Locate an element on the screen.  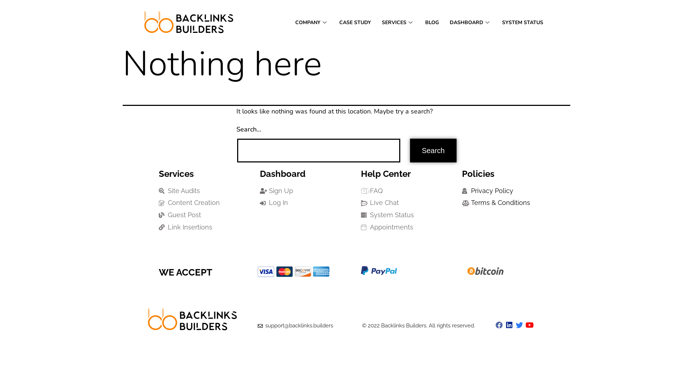
Guest Post is located at coordinates (200, 215).